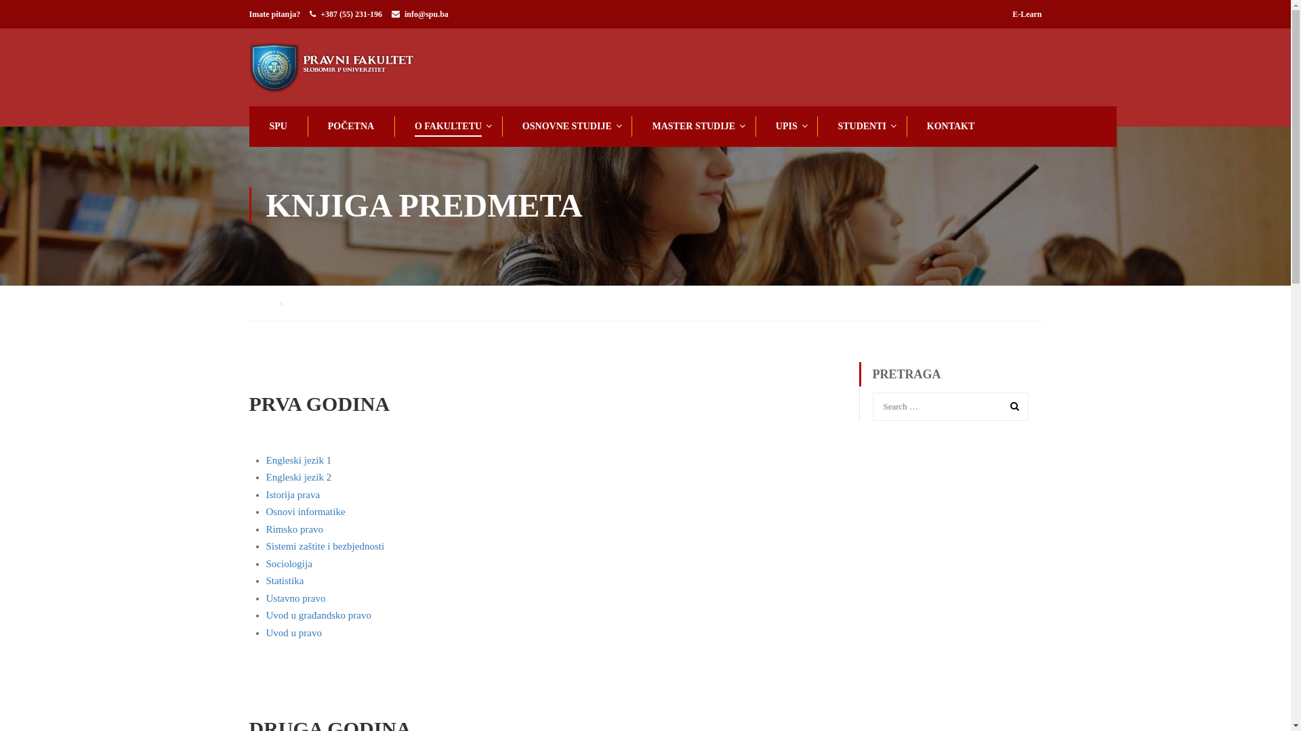  Describe the element at coordinates (295, 598) in the screenshot. I see `Ustavno pravo` at that location.